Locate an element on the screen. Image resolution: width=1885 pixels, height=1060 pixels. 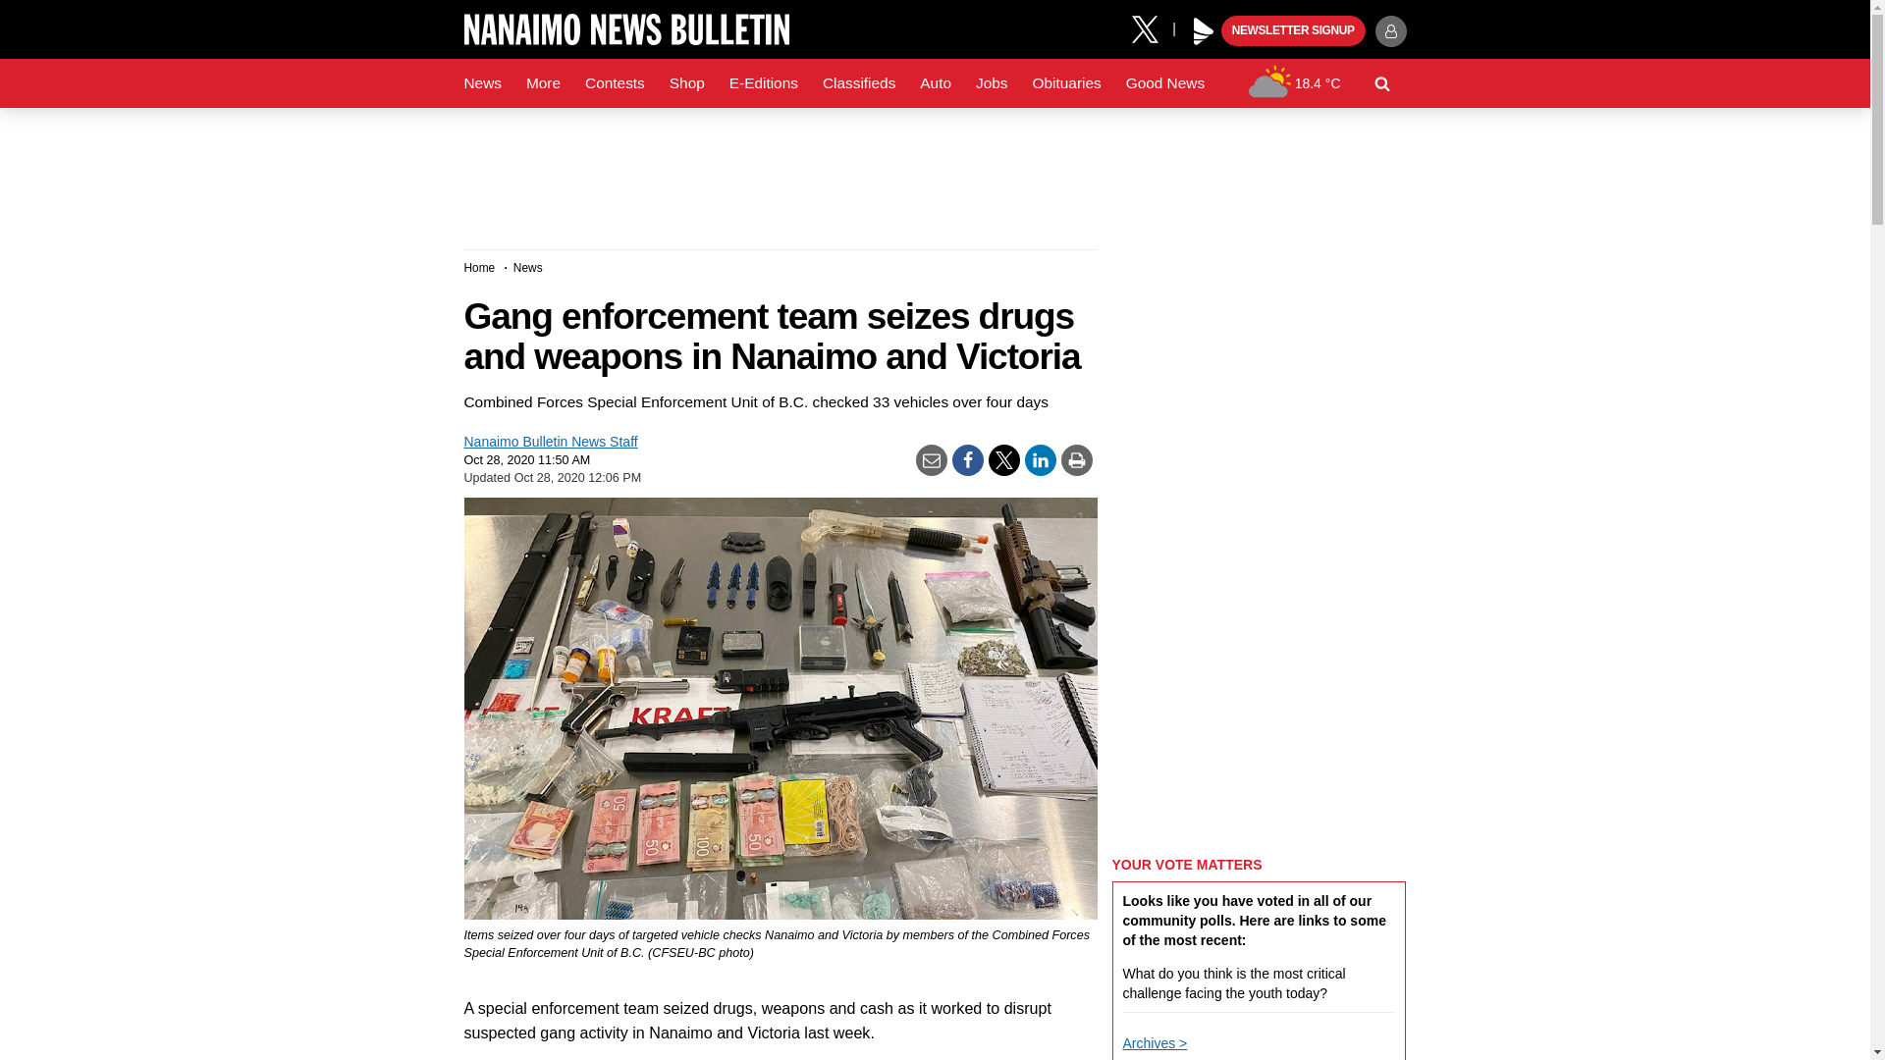
X is located at coordinates (1152, 27).